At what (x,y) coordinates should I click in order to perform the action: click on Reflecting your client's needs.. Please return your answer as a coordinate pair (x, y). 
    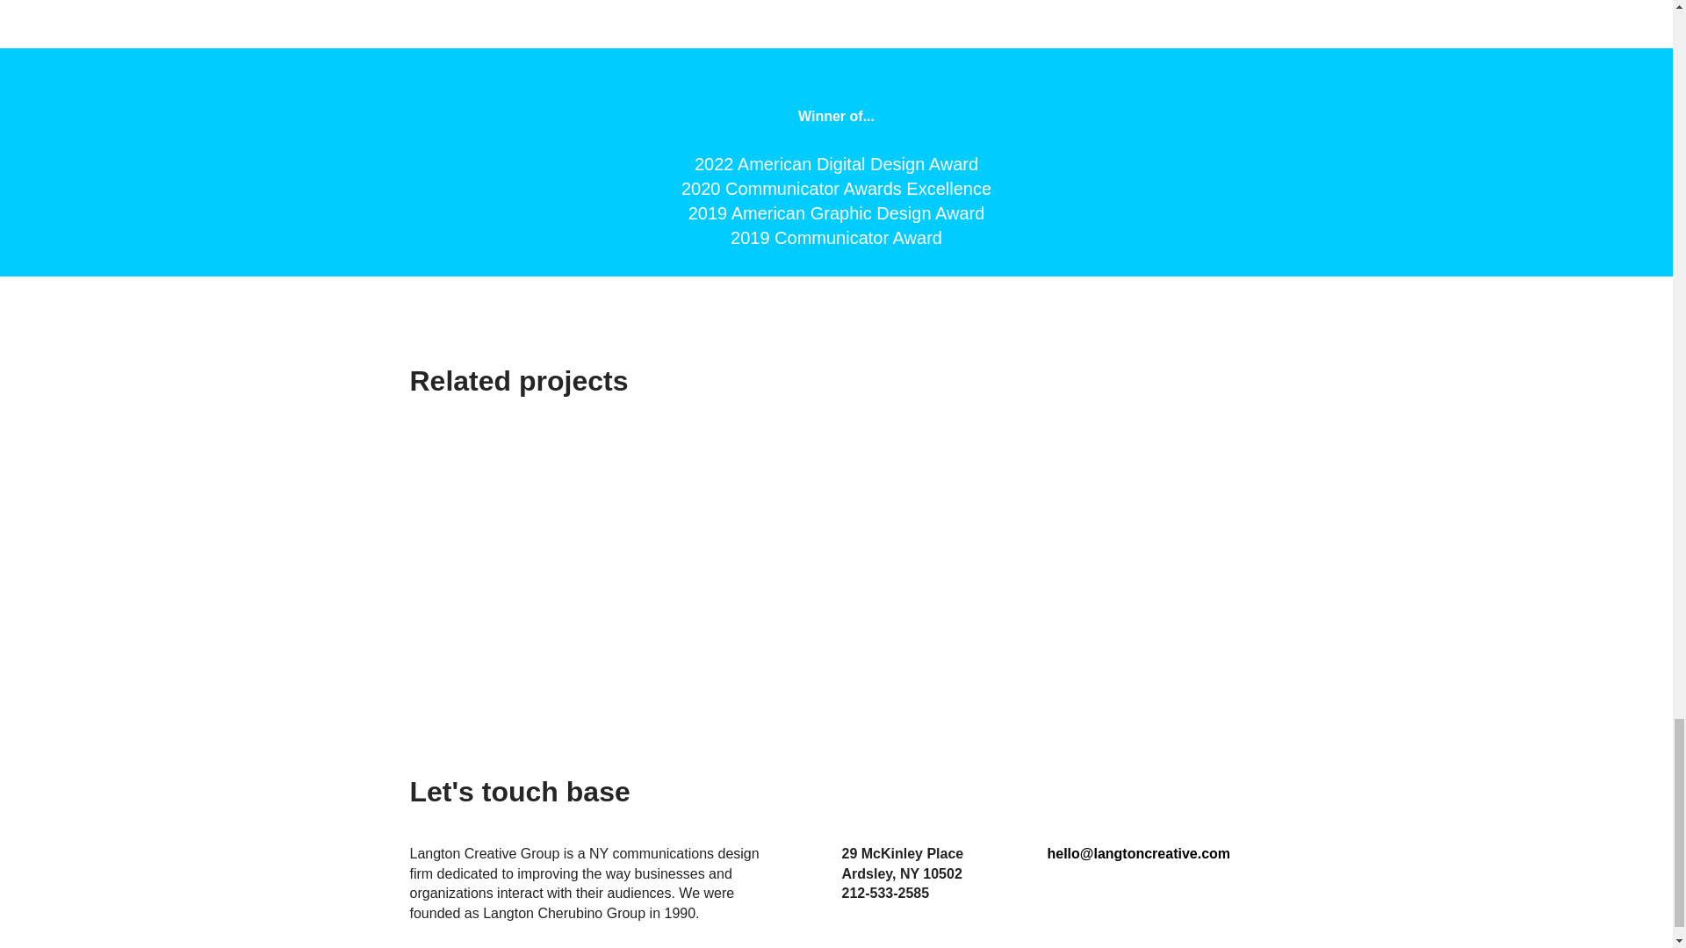
    Looking at the image, I should click on (1120, 560).